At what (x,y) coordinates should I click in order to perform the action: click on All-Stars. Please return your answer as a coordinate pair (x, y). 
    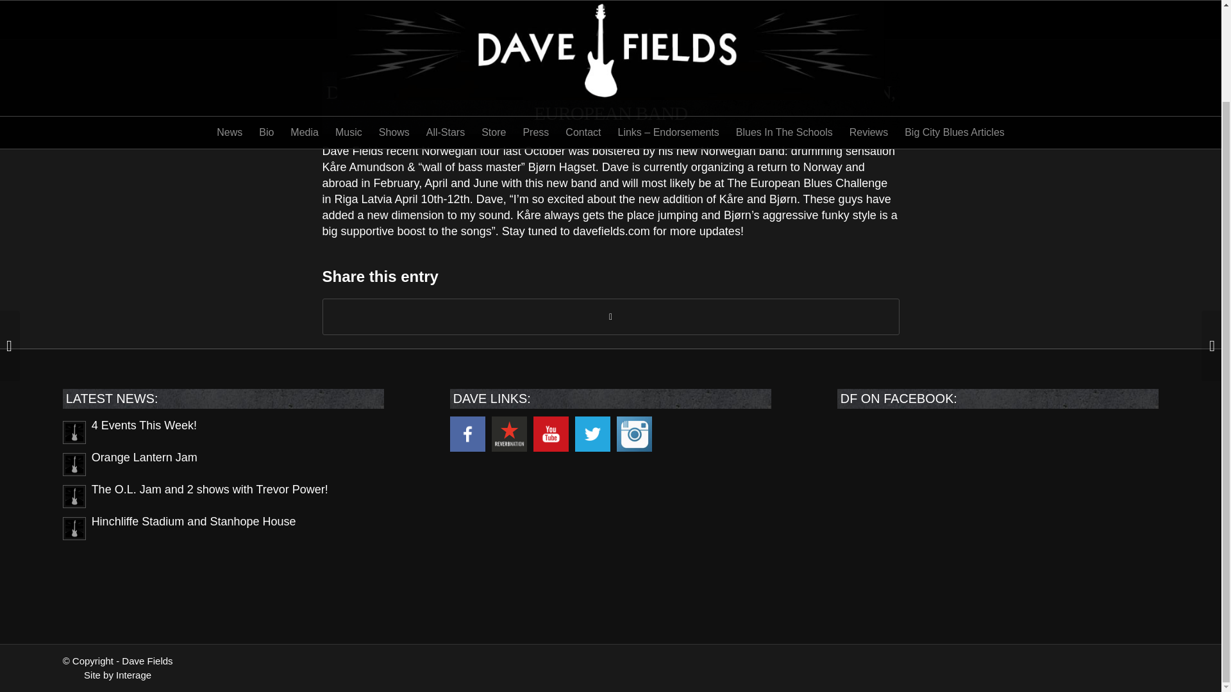
    Looking at the image, I should click on (445, 22).